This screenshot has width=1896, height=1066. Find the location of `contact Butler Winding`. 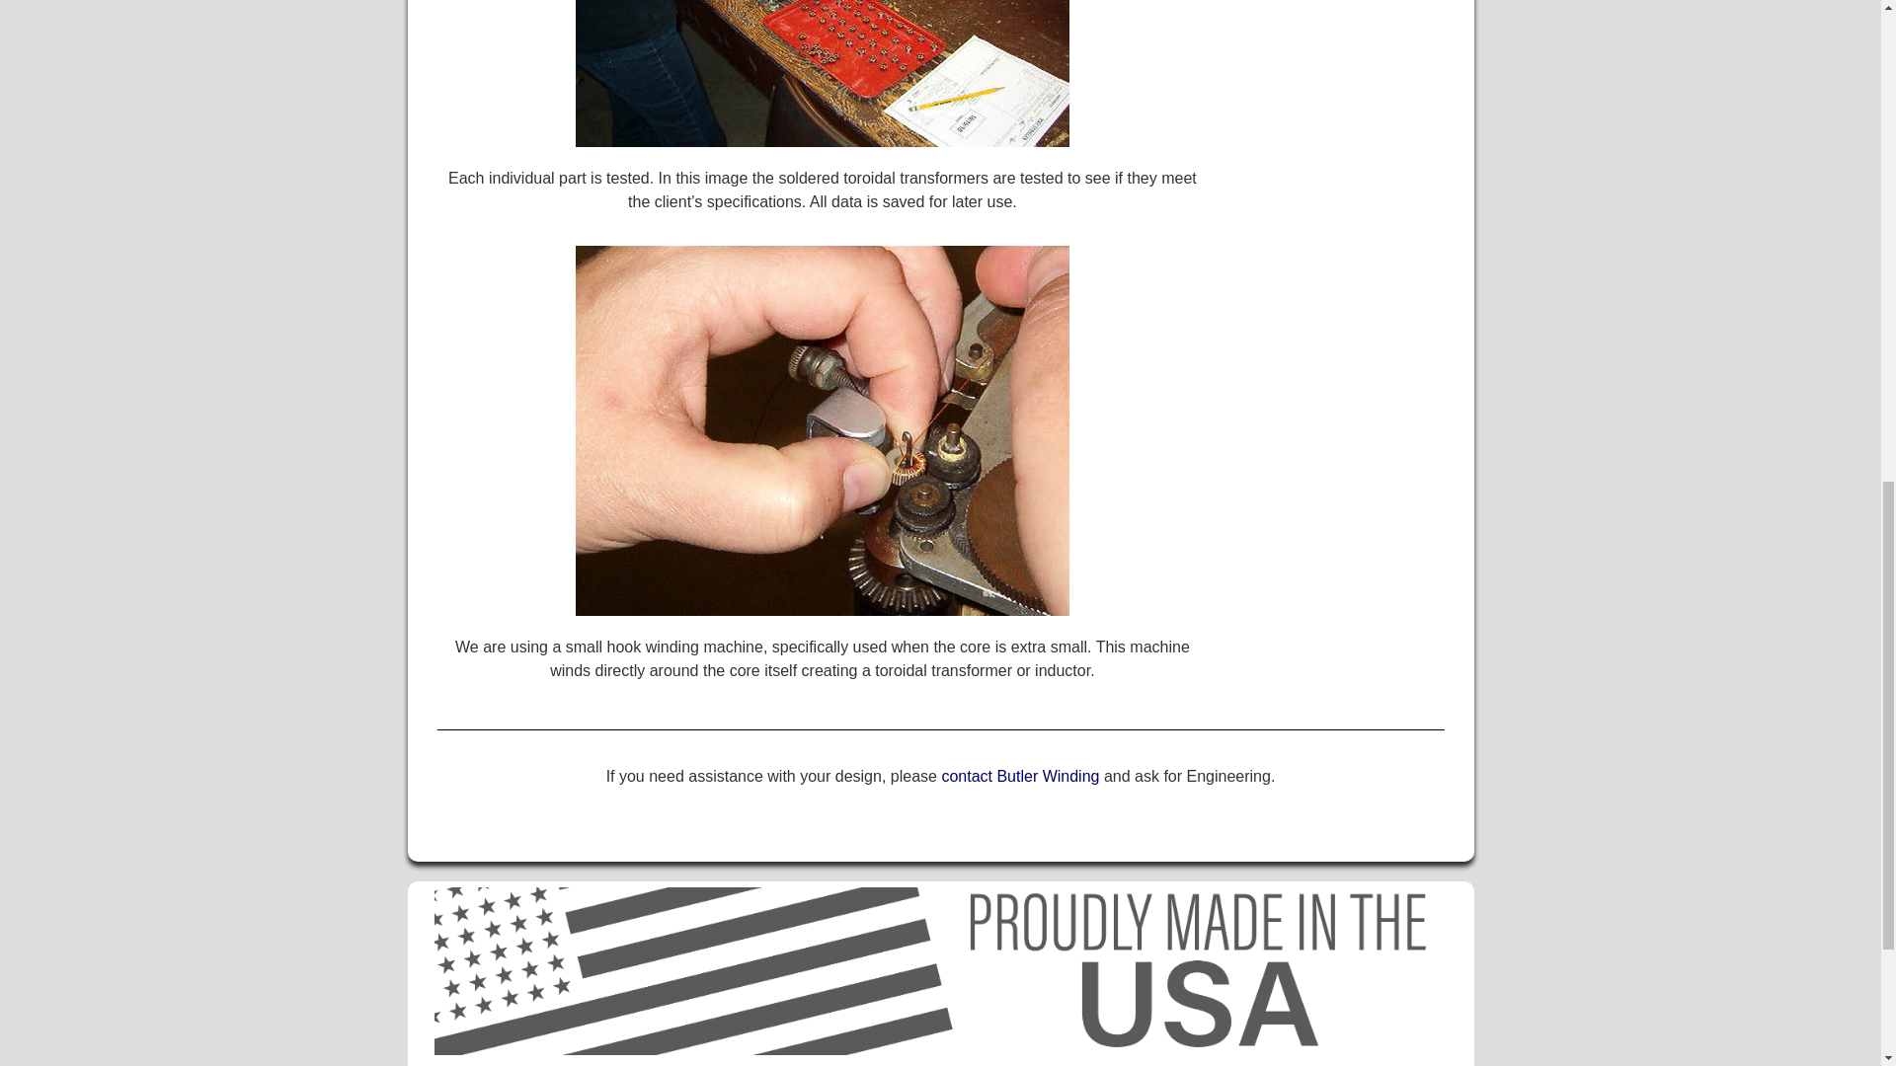

contact Butler Winding is located at coordinates (1019, 776).